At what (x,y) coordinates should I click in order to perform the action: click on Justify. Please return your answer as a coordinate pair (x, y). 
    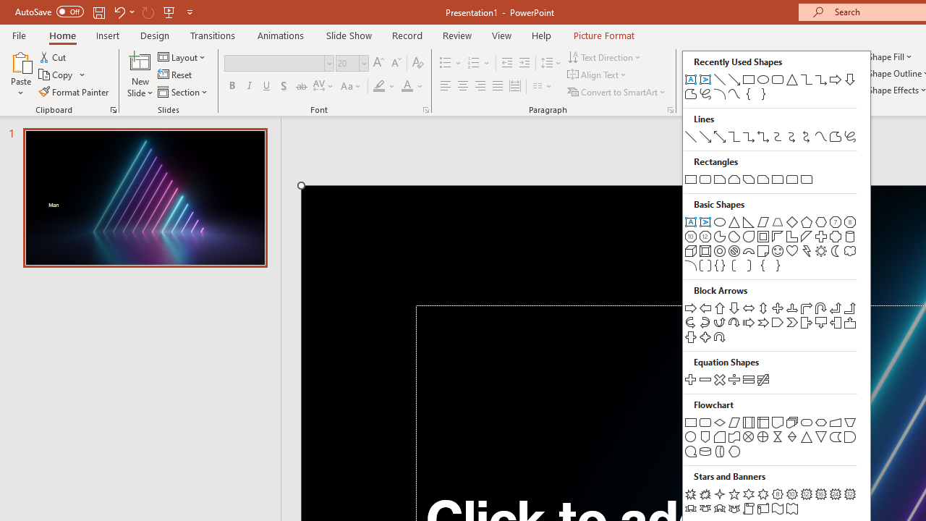
    Looking at the image, I should click on (498, 87).